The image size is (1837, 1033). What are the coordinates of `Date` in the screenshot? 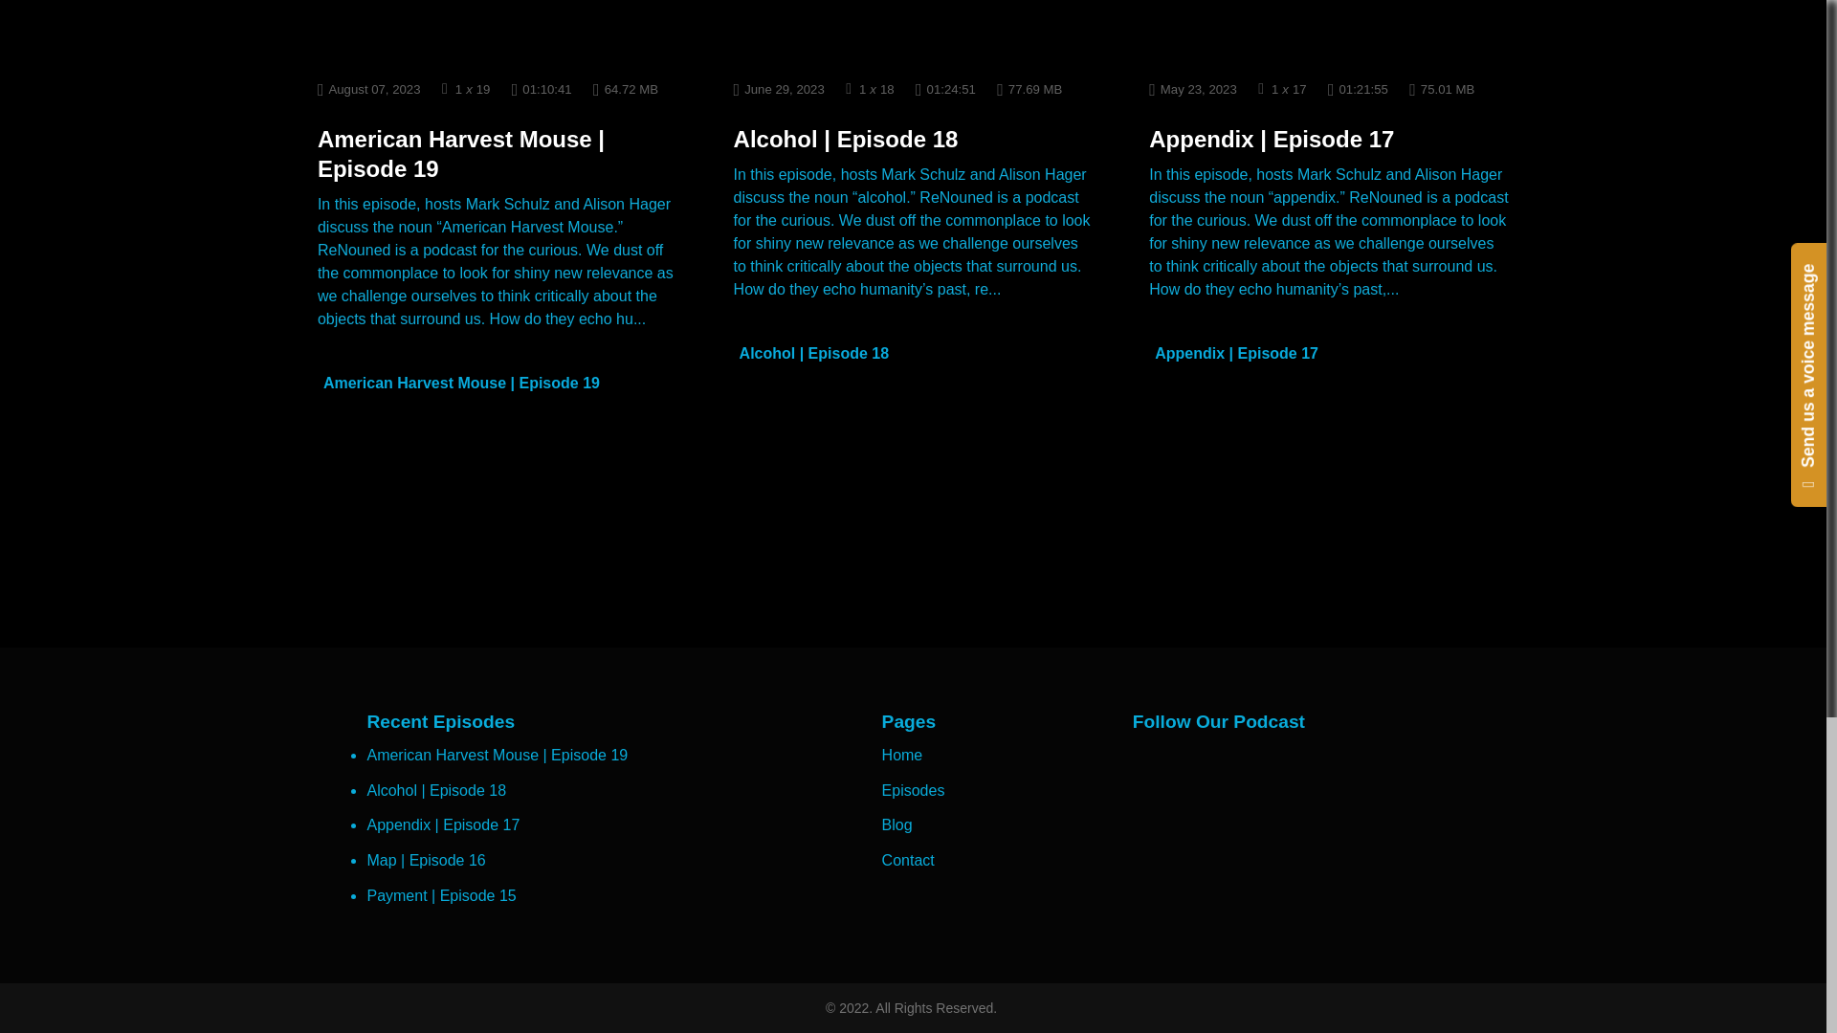 It's located at (369, 88).